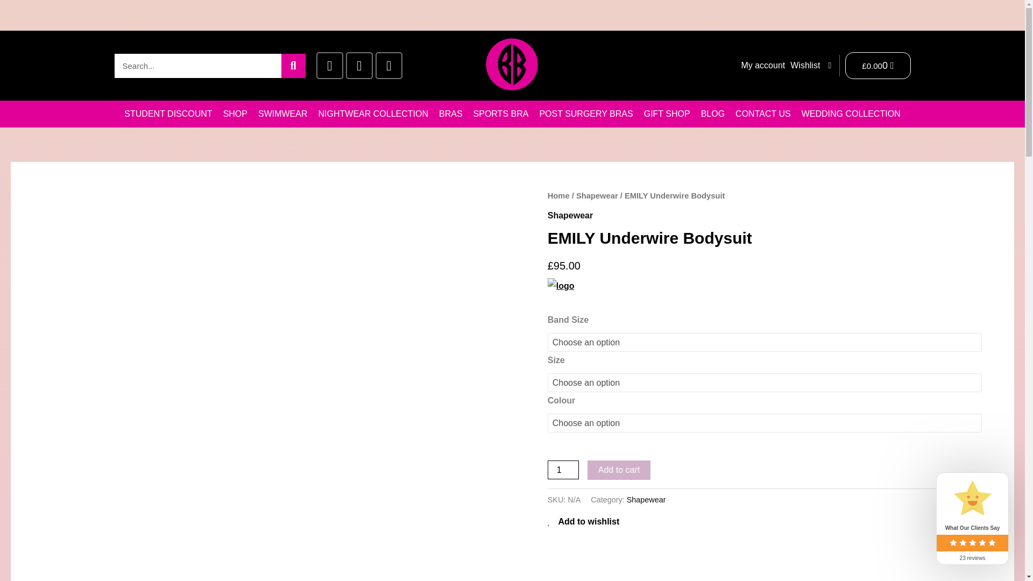 The height and width of the screenshot is (581, 1033). What do you see at coordinates (851, 114) in the screenshot?
I see `WEDDING COLLECTION` at bounding box center [851, 114].